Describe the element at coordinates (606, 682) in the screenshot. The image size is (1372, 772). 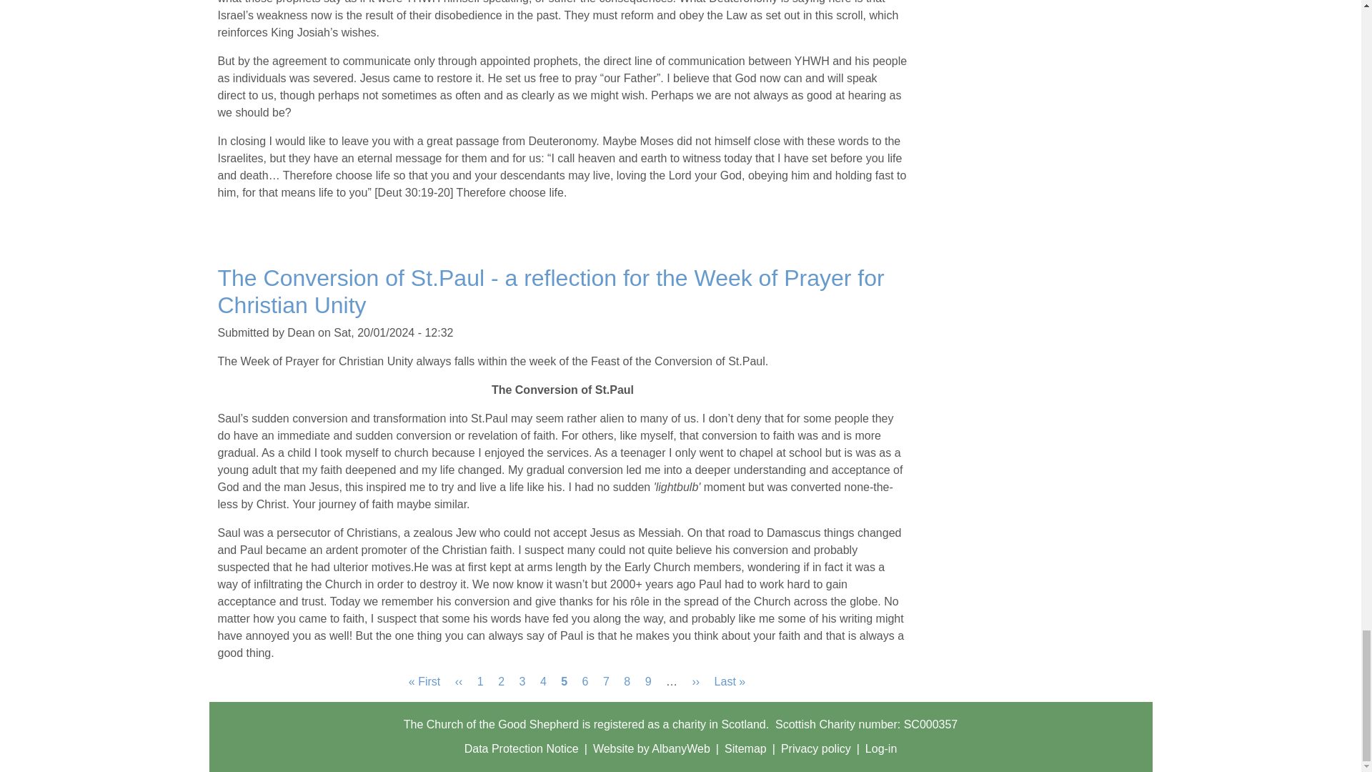
I see `Go to page 7` at that location.